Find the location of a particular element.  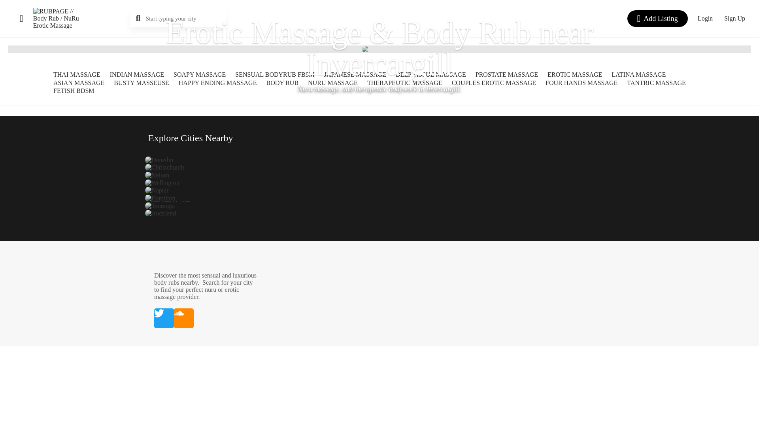

Auckland is located at coordinates (160, 213).